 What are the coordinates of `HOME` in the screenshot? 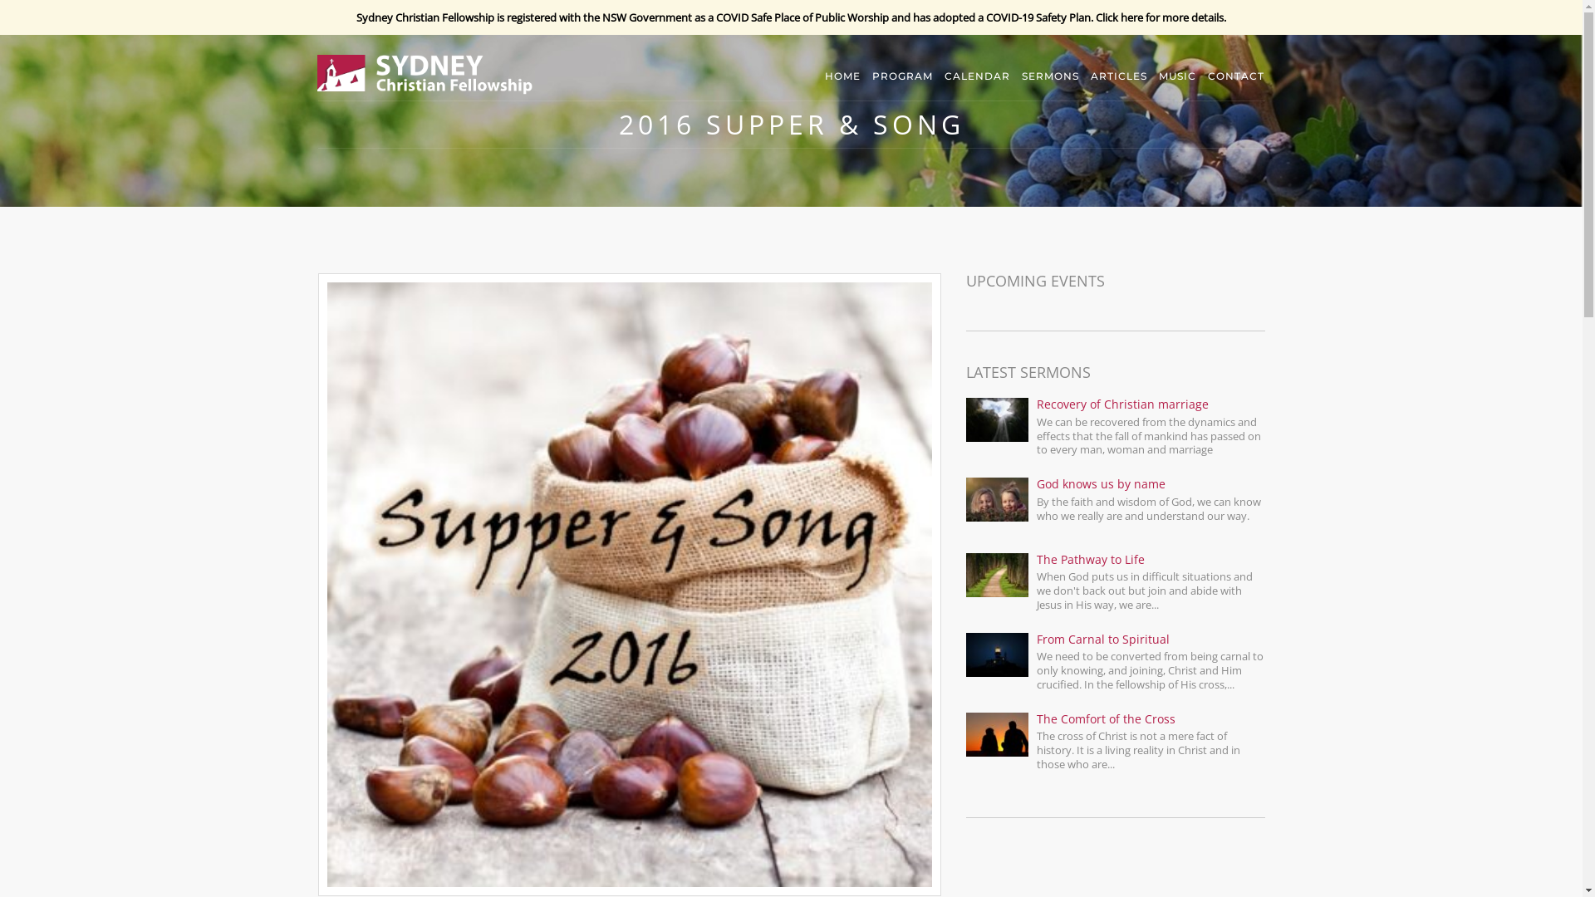 It's located at (836, 75).